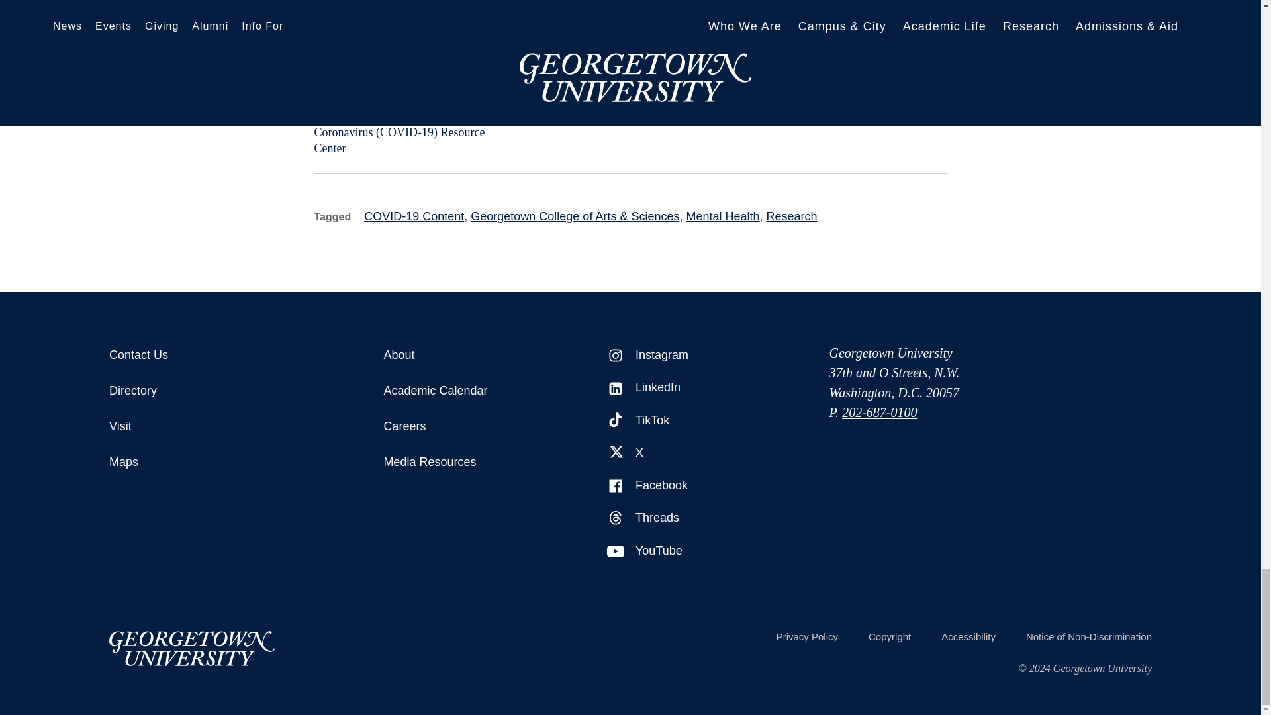 Image resolution: width=1271 pixels, height=715 pixels. I want to click on Facebook, so click(616, 486).